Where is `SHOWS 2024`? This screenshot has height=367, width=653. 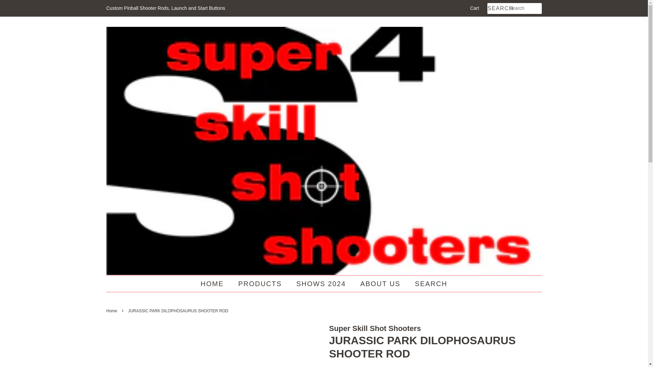 SHOWS 2024 is located at coordinates (322, 283).